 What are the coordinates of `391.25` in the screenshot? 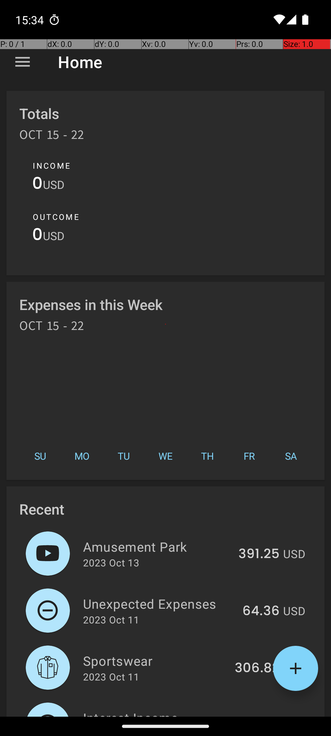 It's located at (259, 554).